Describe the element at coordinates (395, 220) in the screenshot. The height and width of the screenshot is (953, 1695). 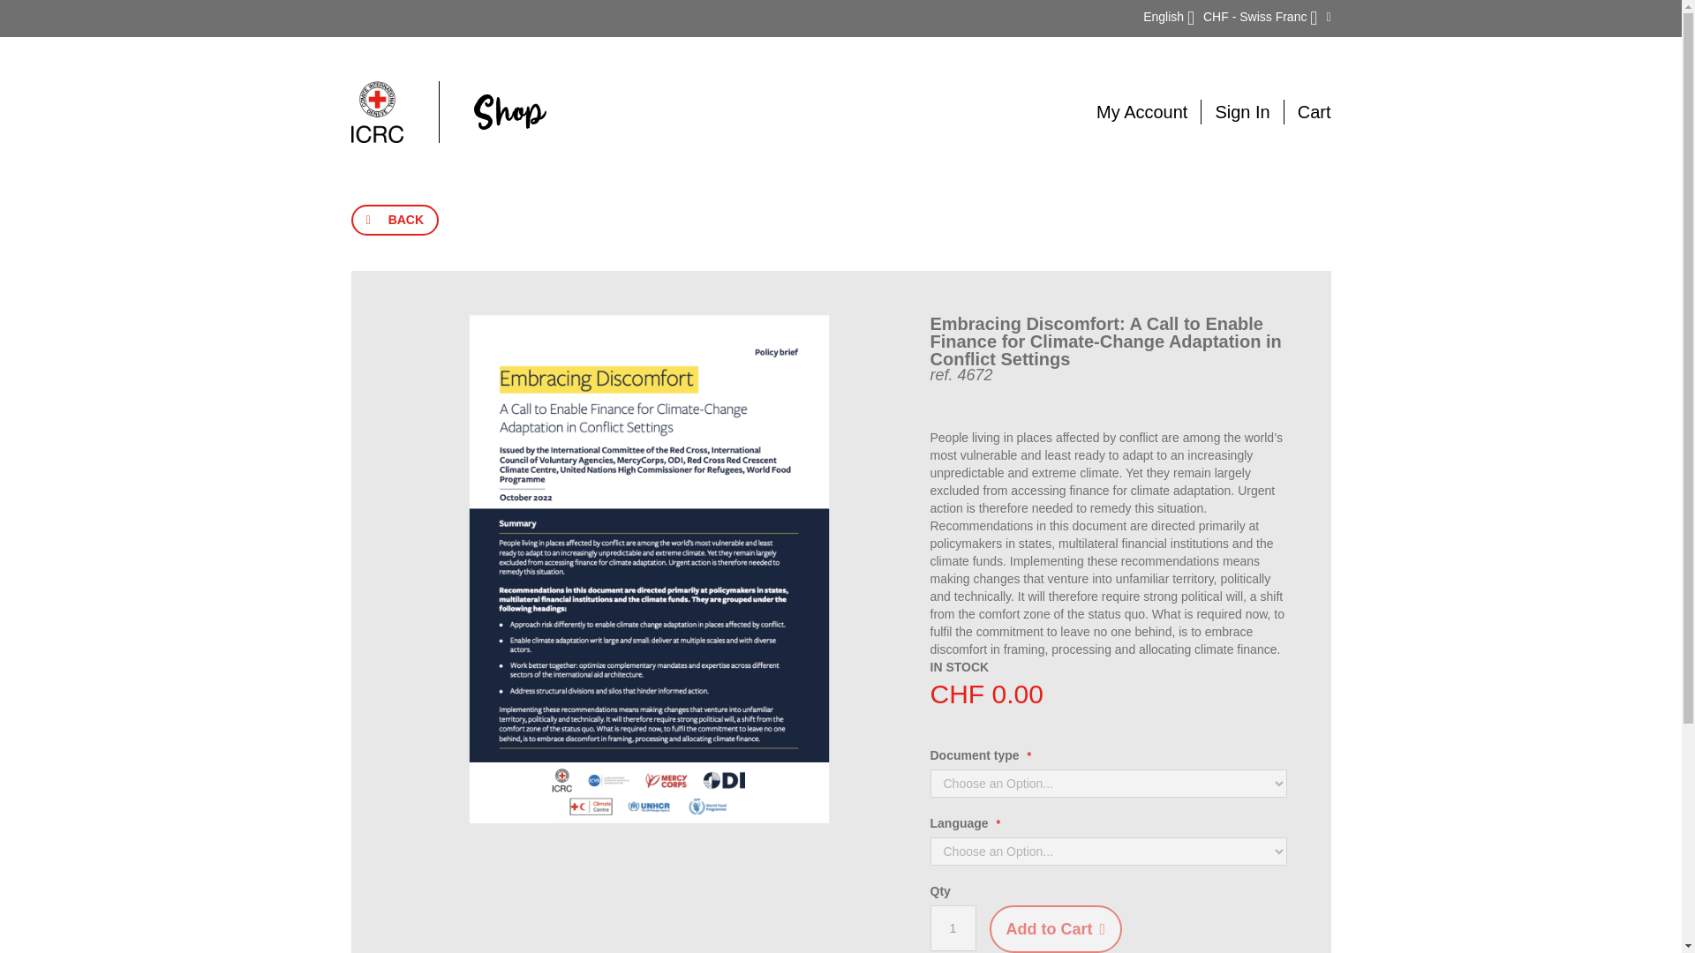
I see `BACK` at that location.